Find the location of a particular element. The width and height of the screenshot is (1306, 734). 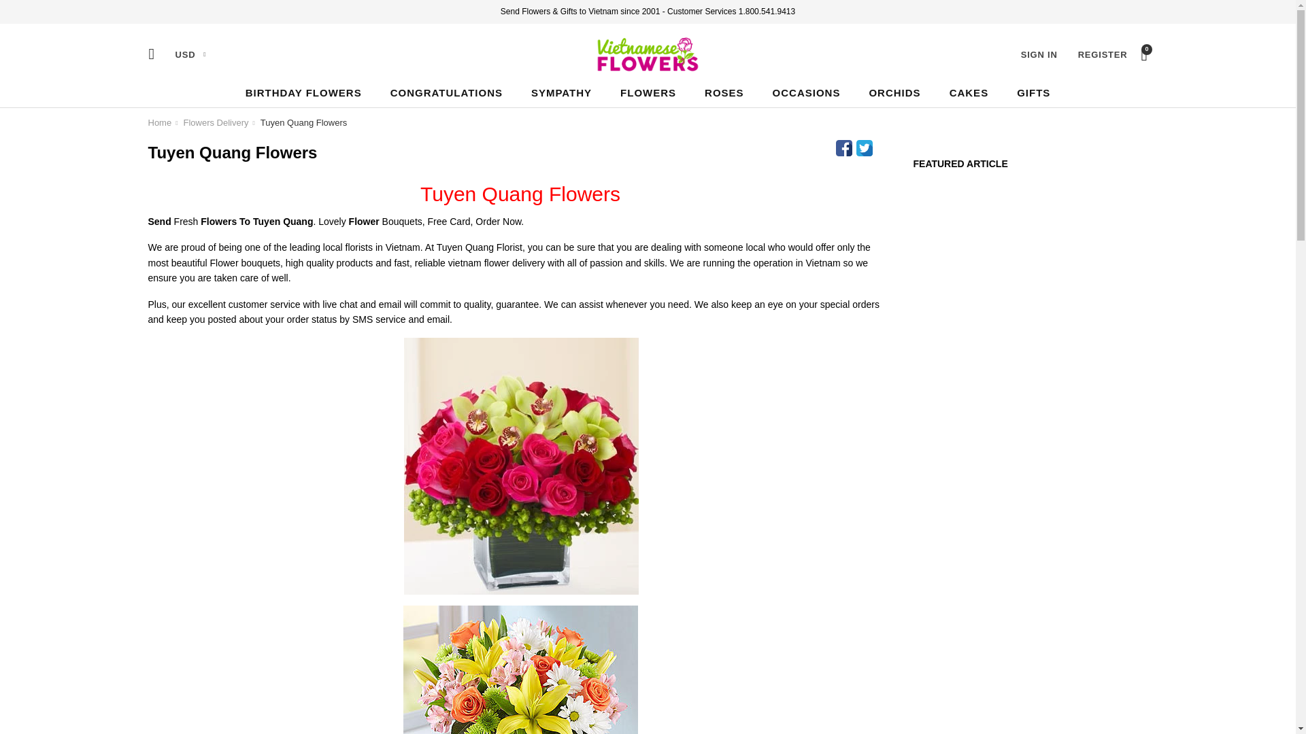

FLOWERS is located at coordinates (648, 92).